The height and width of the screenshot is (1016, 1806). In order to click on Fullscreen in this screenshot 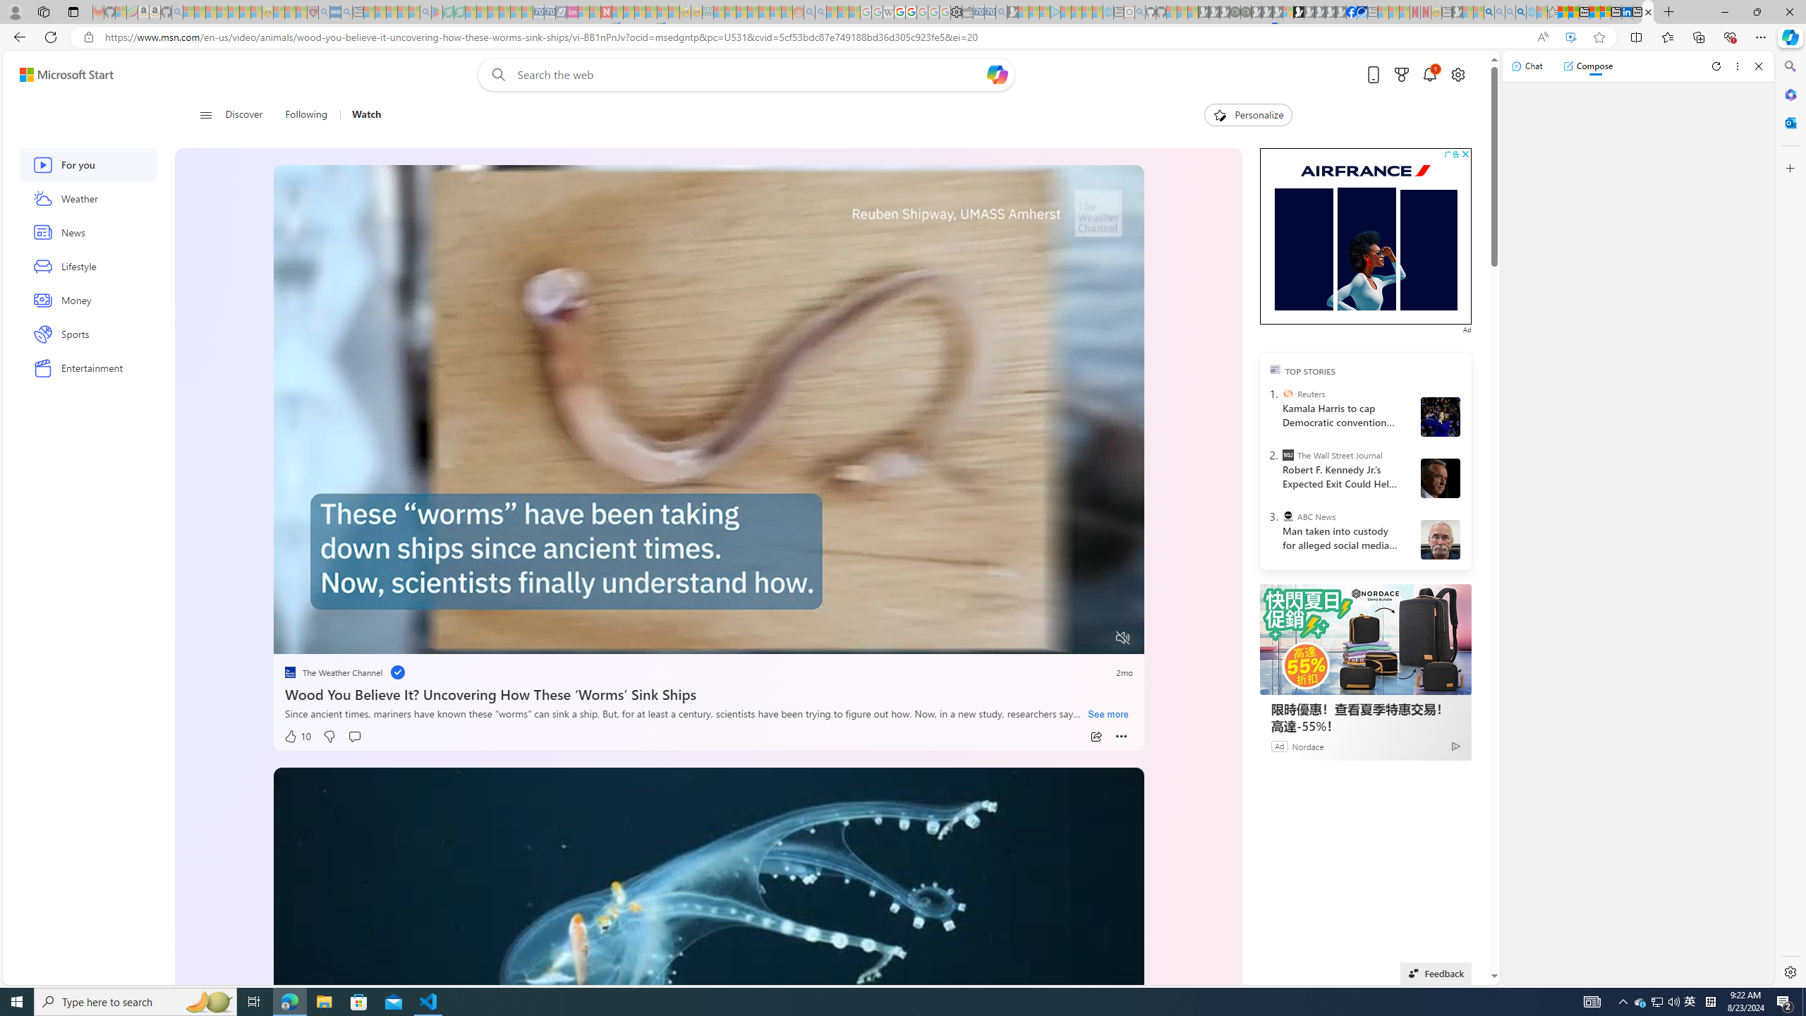, I will do `click(1096, 638)`.